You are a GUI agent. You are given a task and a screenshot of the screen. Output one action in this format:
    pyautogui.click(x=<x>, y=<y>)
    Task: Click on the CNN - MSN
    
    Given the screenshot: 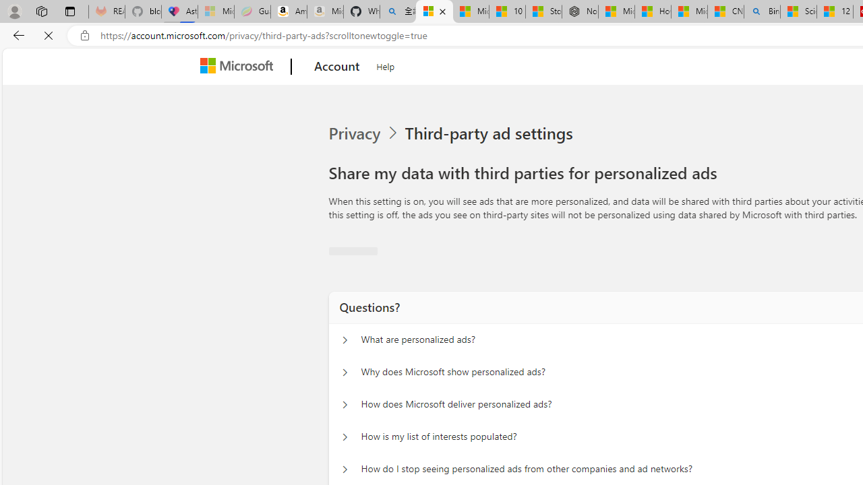 What is the action you would take?
    pyautogui.click(x=725, y=12)
    